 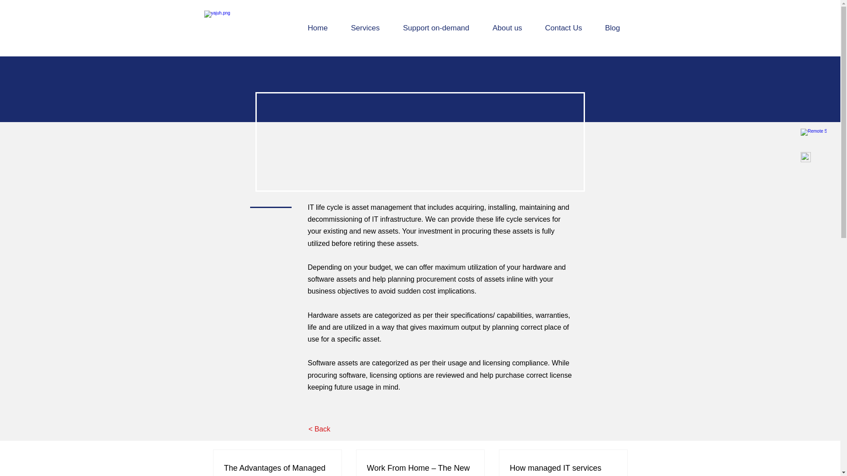 I want to click on Contact Us, so click(x=568, y=28).